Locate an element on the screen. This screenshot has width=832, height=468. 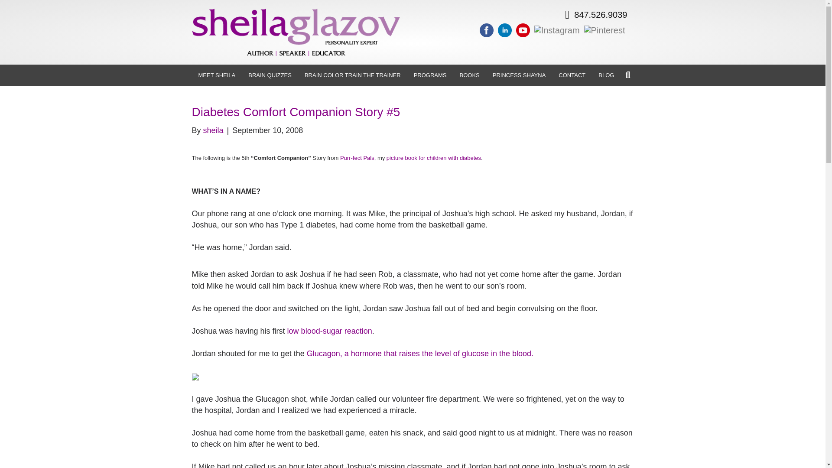
Instagram is located at coordinates (557, 29).